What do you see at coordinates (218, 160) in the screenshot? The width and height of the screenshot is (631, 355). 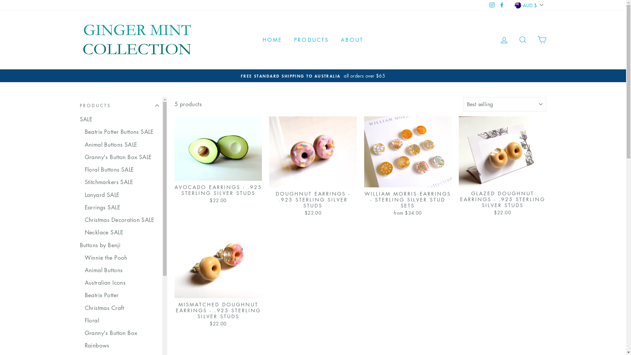 I see `AVOCADO EARRINGS - .925 STERLING SILVER STUDS
$22.00` at bounding box center [218, 160].